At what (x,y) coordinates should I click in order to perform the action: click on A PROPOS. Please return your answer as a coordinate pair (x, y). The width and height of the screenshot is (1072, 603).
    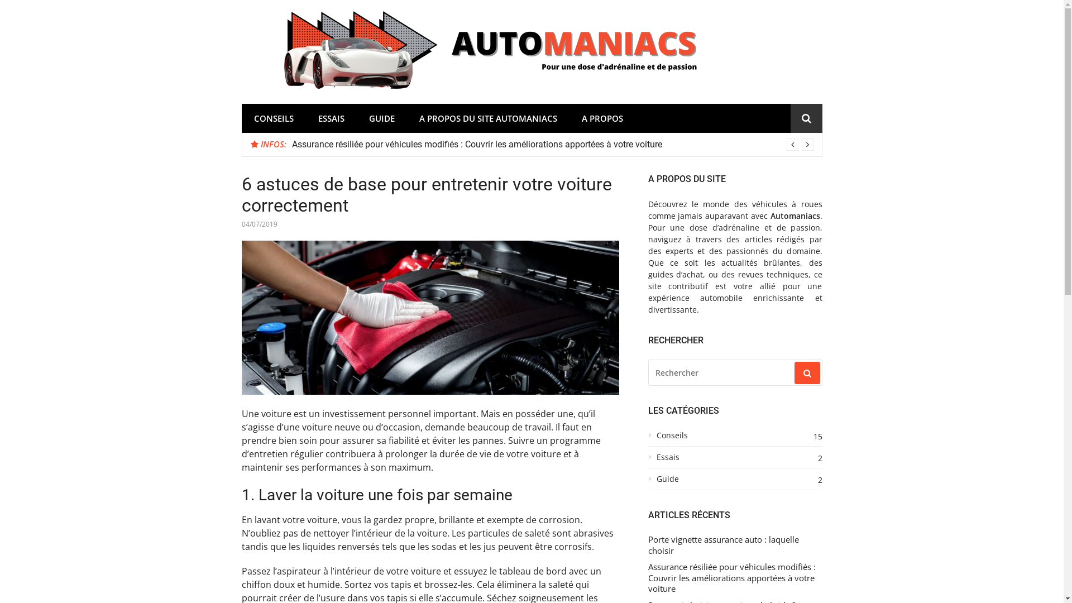
    Looking at the image, I should click on (602, 118).